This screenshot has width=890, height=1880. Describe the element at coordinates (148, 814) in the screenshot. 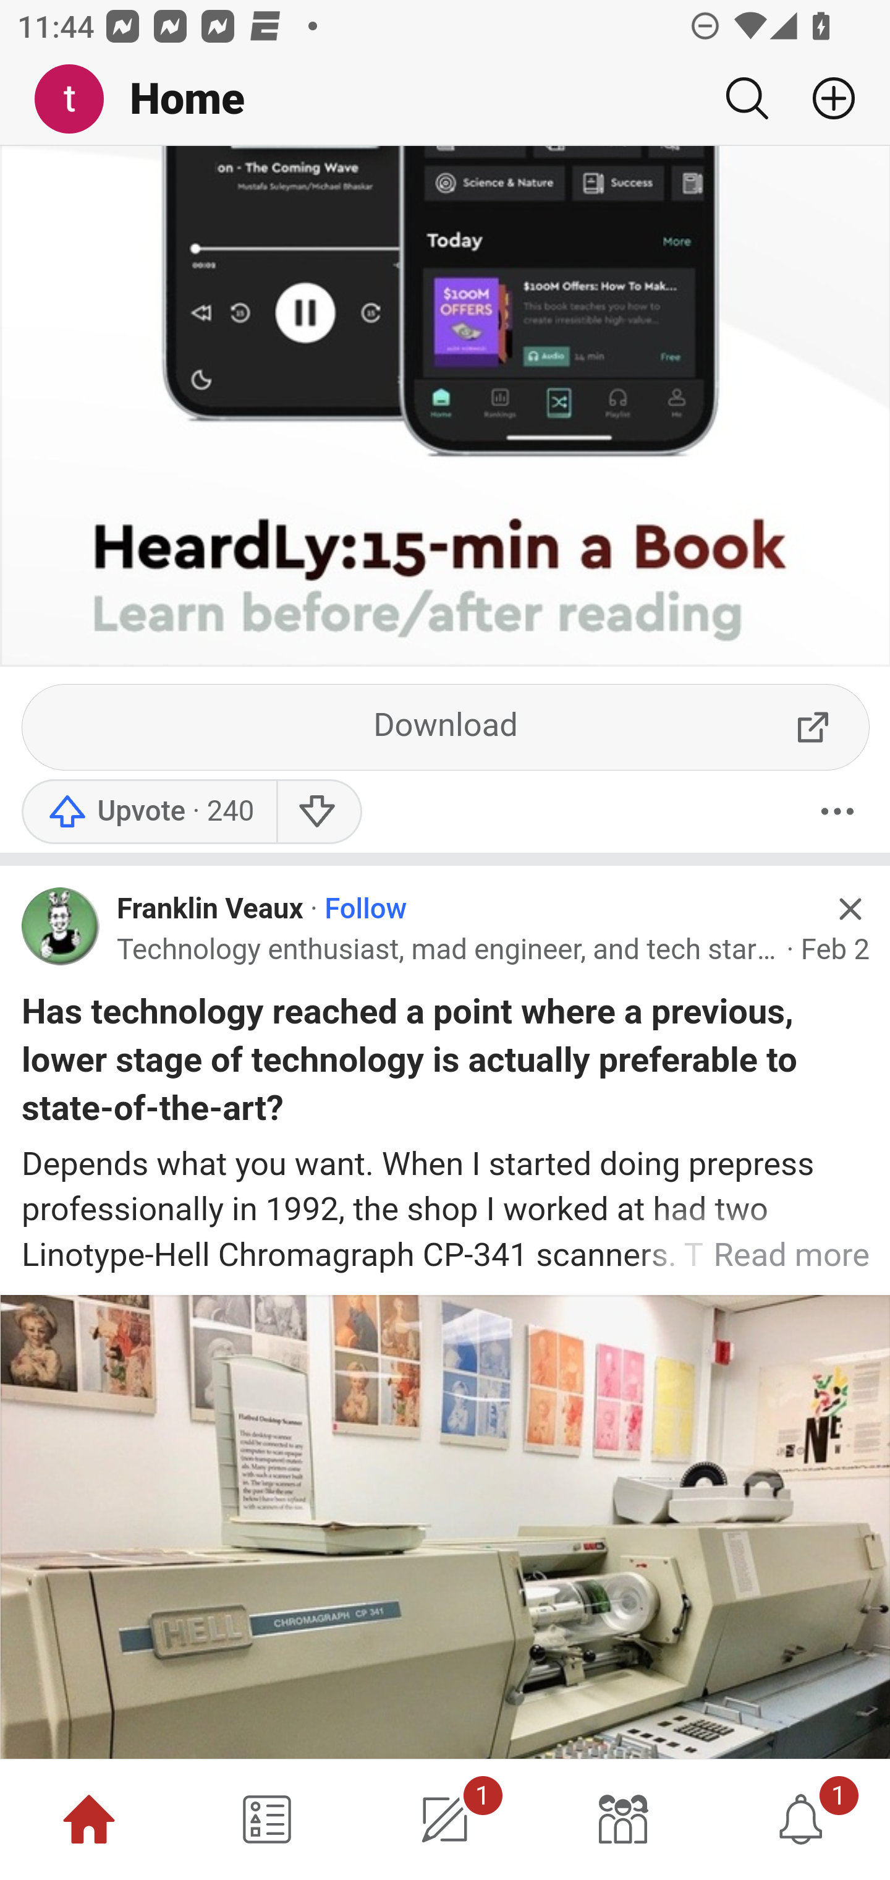

I see `Upvote` at that location.